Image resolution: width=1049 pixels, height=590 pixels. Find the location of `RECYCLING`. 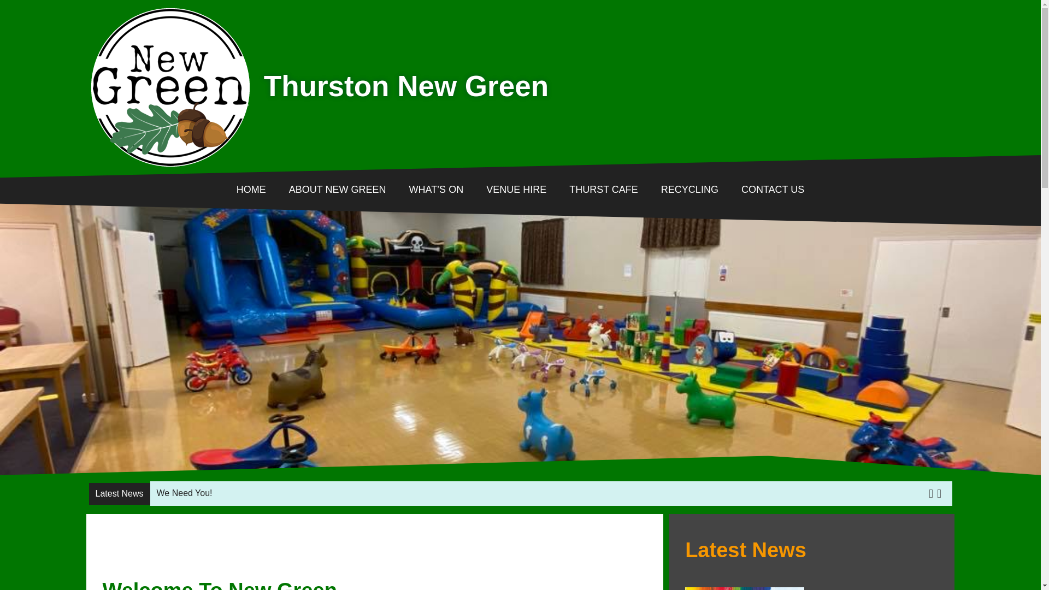

RECYCLING is located at coordinates (689, 189).